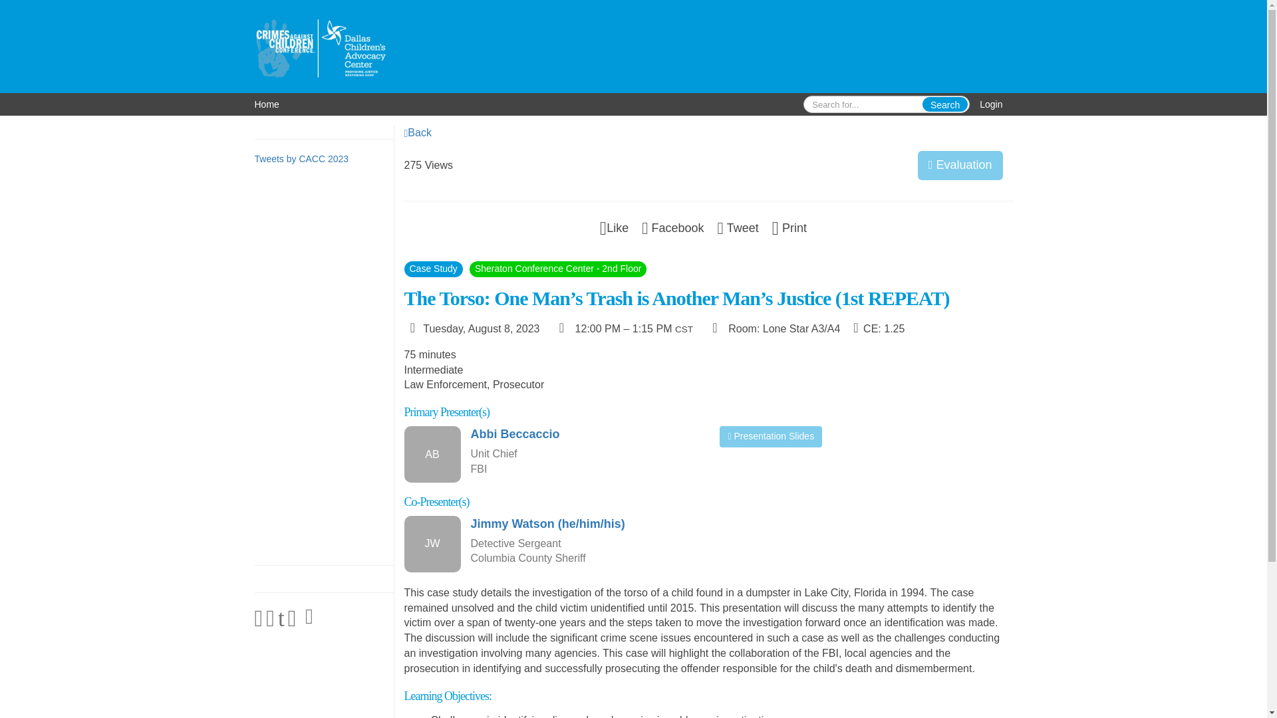  What do you see at coordinates (789, 227) in the screenshot?
I see `Print` at bounding box center [789, 227].